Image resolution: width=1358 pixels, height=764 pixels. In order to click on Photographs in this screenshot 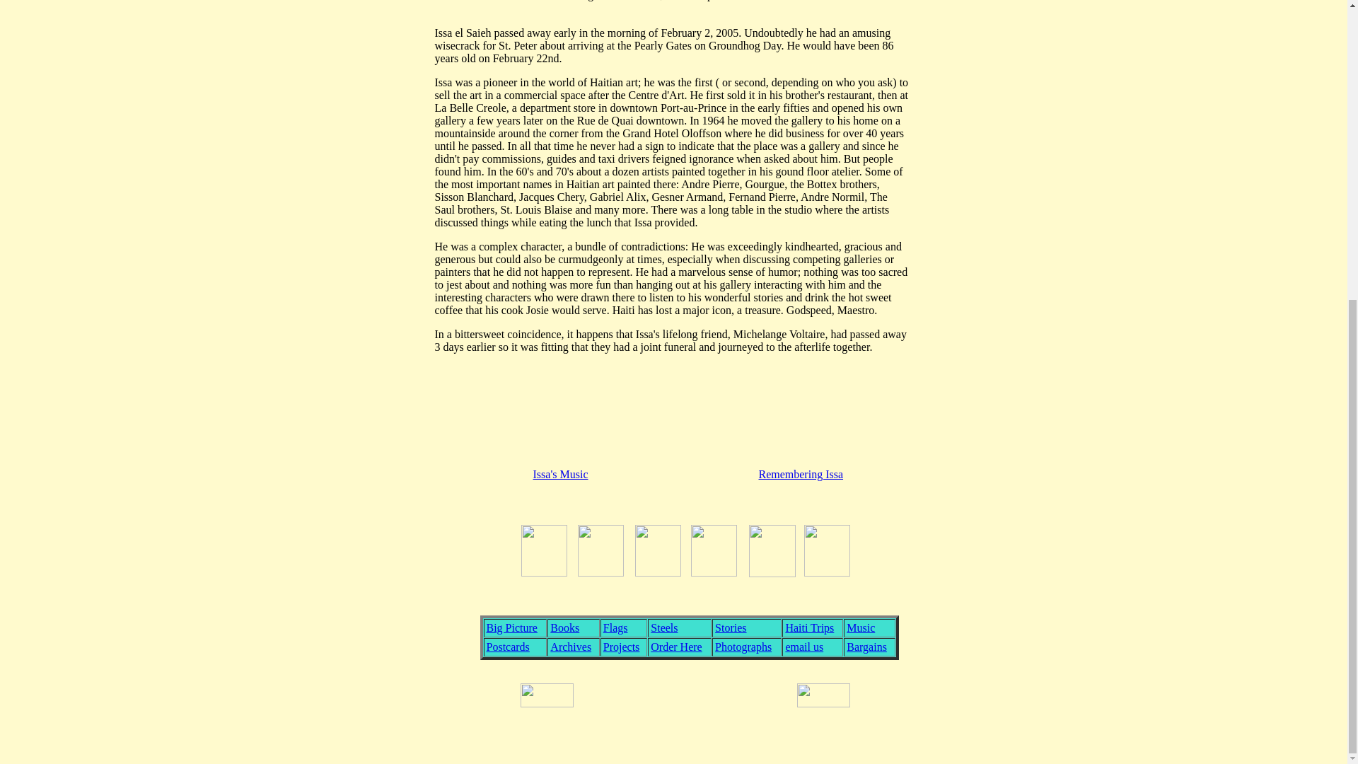, I will do `click(743, 647)`.